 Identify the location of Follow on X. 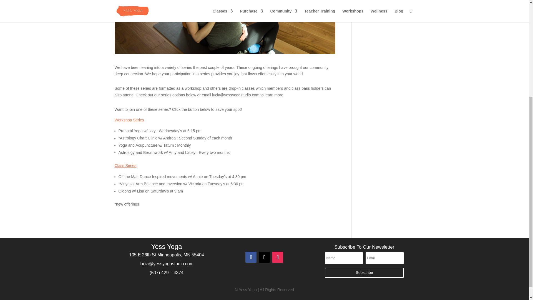
(264, 257).